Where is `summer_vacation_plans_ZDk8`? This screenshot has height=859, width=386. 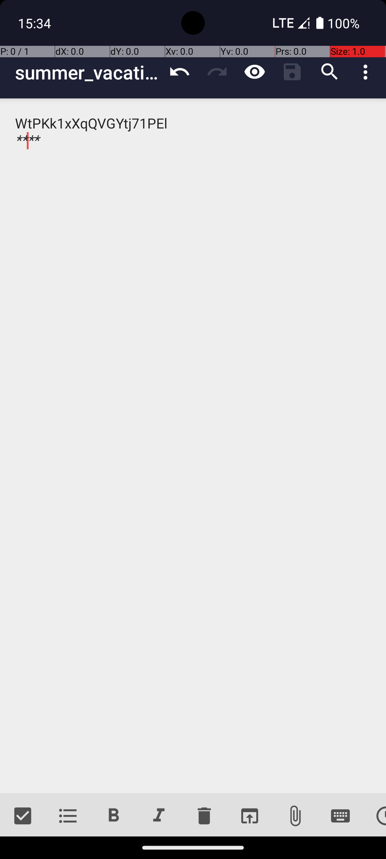 summer_vacation_plans_ZDk8 is located at coordinates (88, 72).